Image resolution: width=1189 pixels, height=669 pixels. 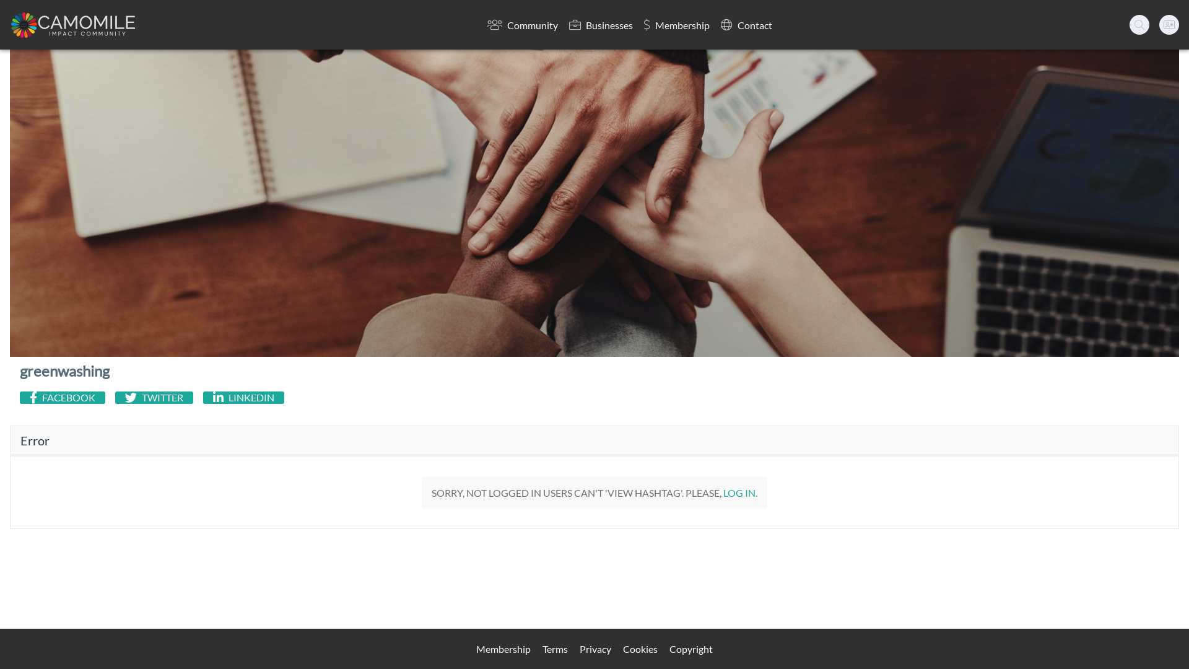 I want to click on LOG IN, so click(x=739, y=493).